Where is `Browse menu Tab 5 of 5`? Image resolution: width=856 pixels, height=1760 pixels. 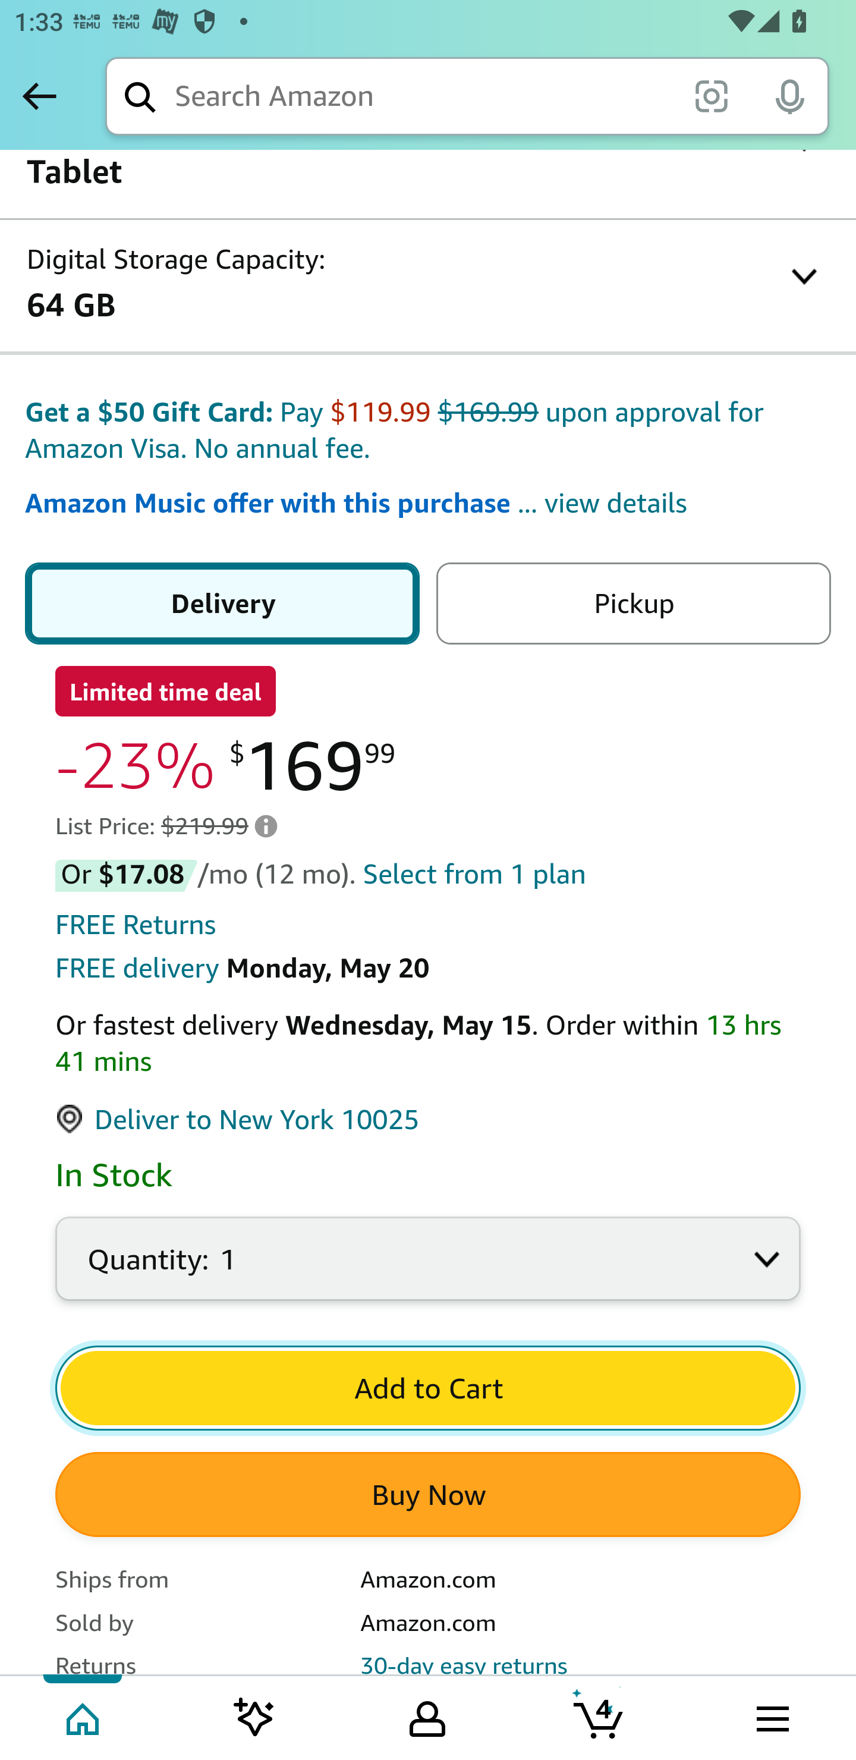 Browse menu Tab 5 of 5 is located at coordinates (771, 1717).